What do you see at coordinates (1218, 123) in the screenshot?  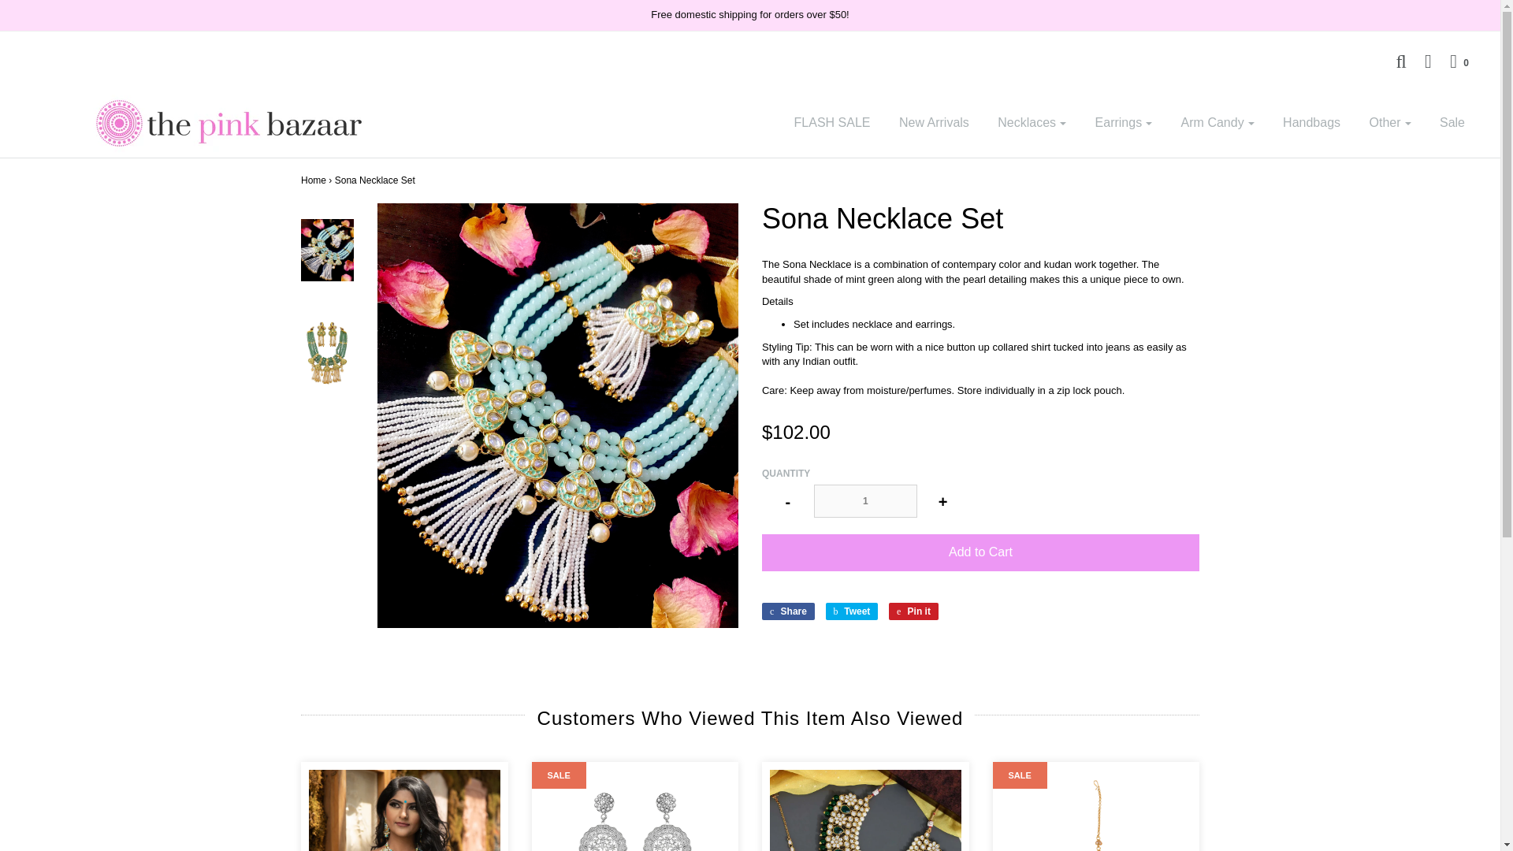 I see `Arm Candy` at bounding box center [1218, 123].